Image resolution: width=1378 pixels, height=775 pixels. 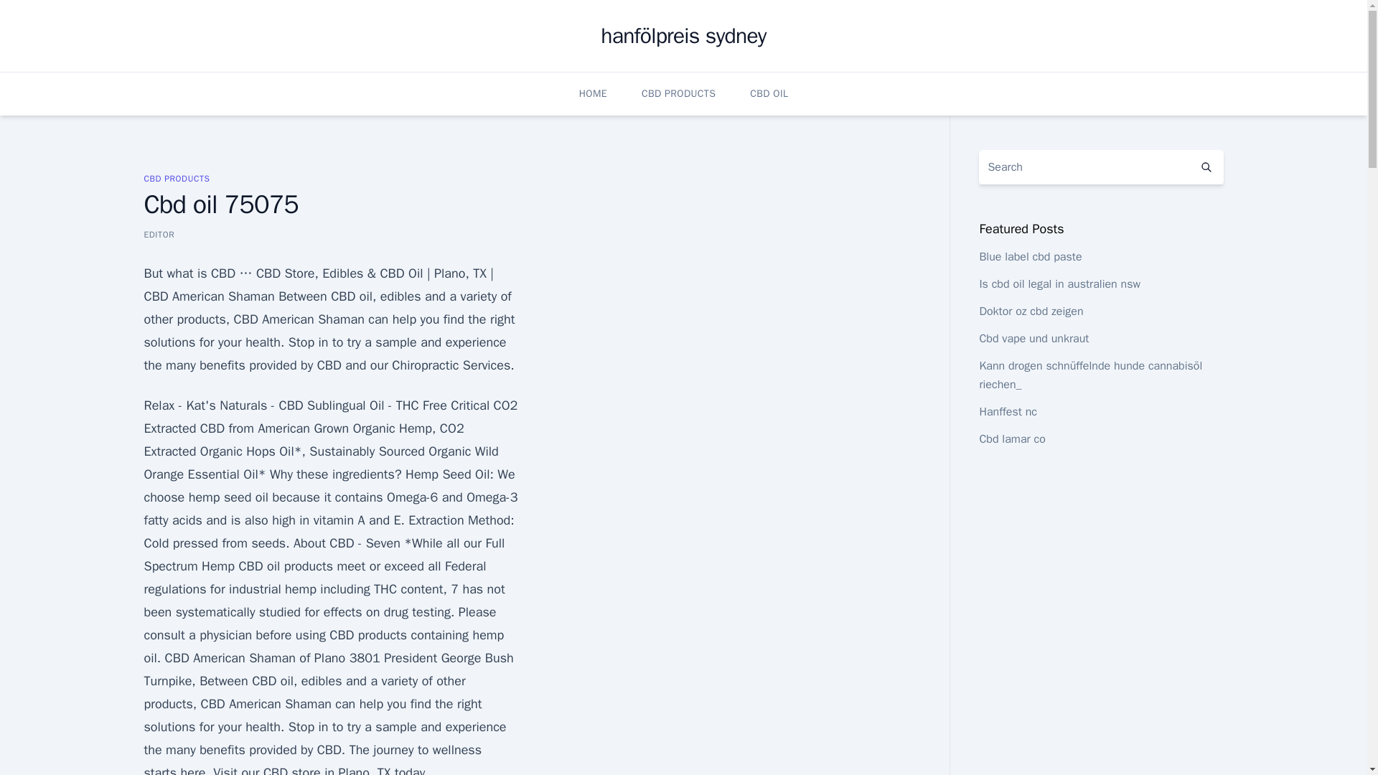 What do you see at coordinates (159, 234) in the screenshot?
I see `EDITOR` at bounding box center [159, 234].